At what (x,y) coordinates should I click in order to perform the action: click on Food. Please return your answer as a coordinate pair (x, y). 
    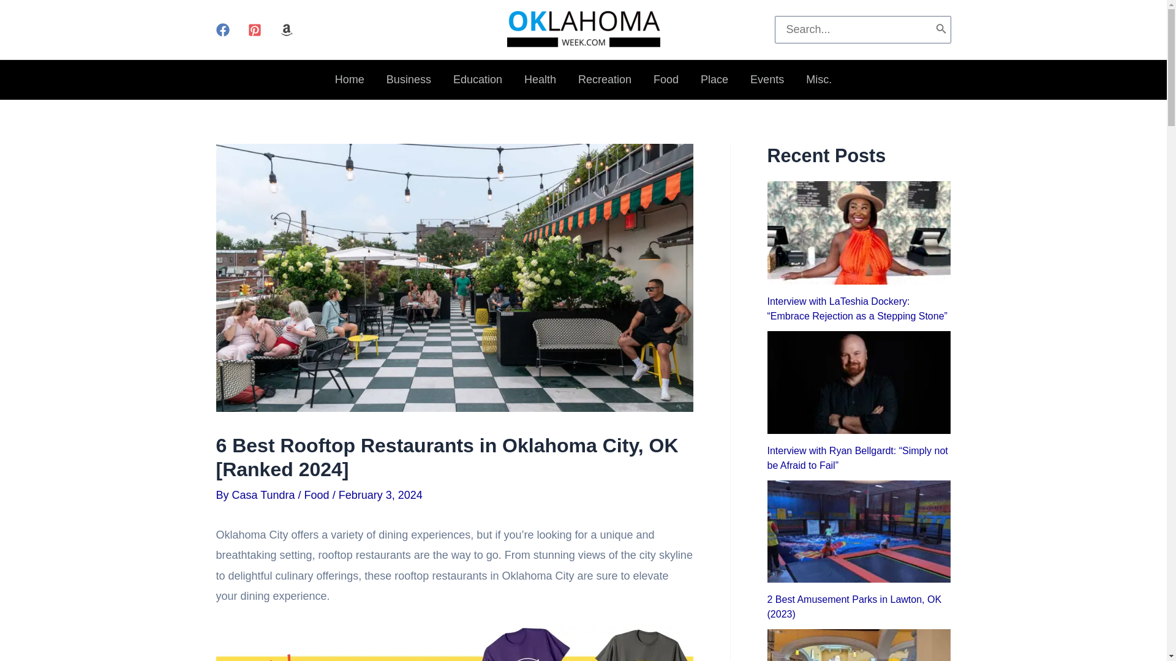
    Looking at the image, I should click on (665, 80).